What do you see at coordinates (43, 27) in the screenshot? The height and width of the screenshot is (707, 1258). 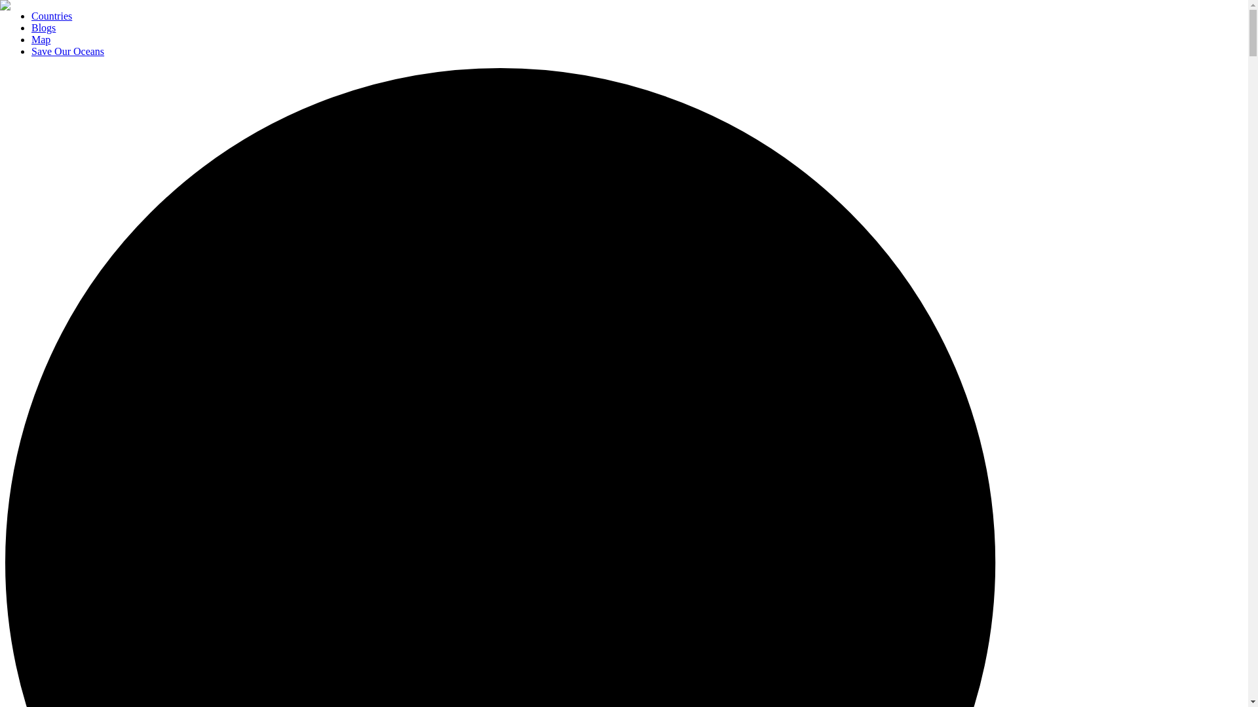 I see `Blogs` at bounding box center [43, 27].